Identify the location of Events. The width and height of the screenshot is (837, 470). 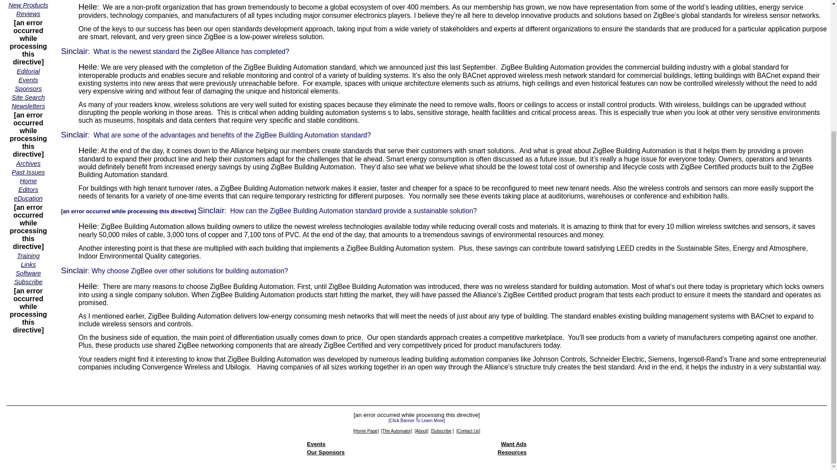
(316, 444).